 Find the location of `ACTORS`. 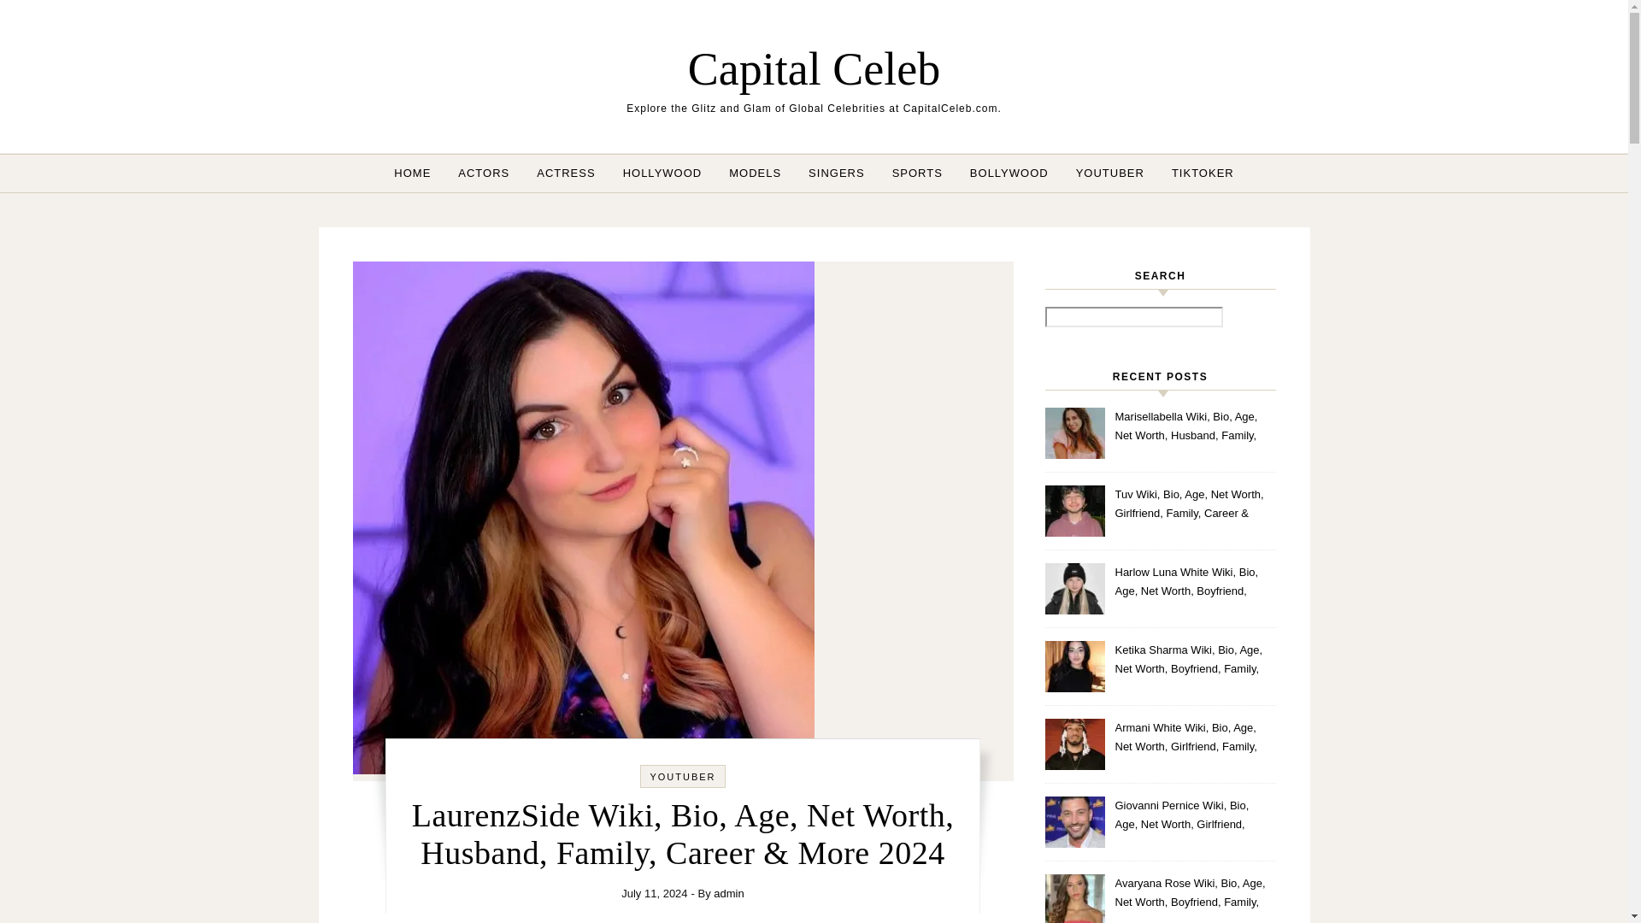

ACTORS is located at coordinates (484, 173).